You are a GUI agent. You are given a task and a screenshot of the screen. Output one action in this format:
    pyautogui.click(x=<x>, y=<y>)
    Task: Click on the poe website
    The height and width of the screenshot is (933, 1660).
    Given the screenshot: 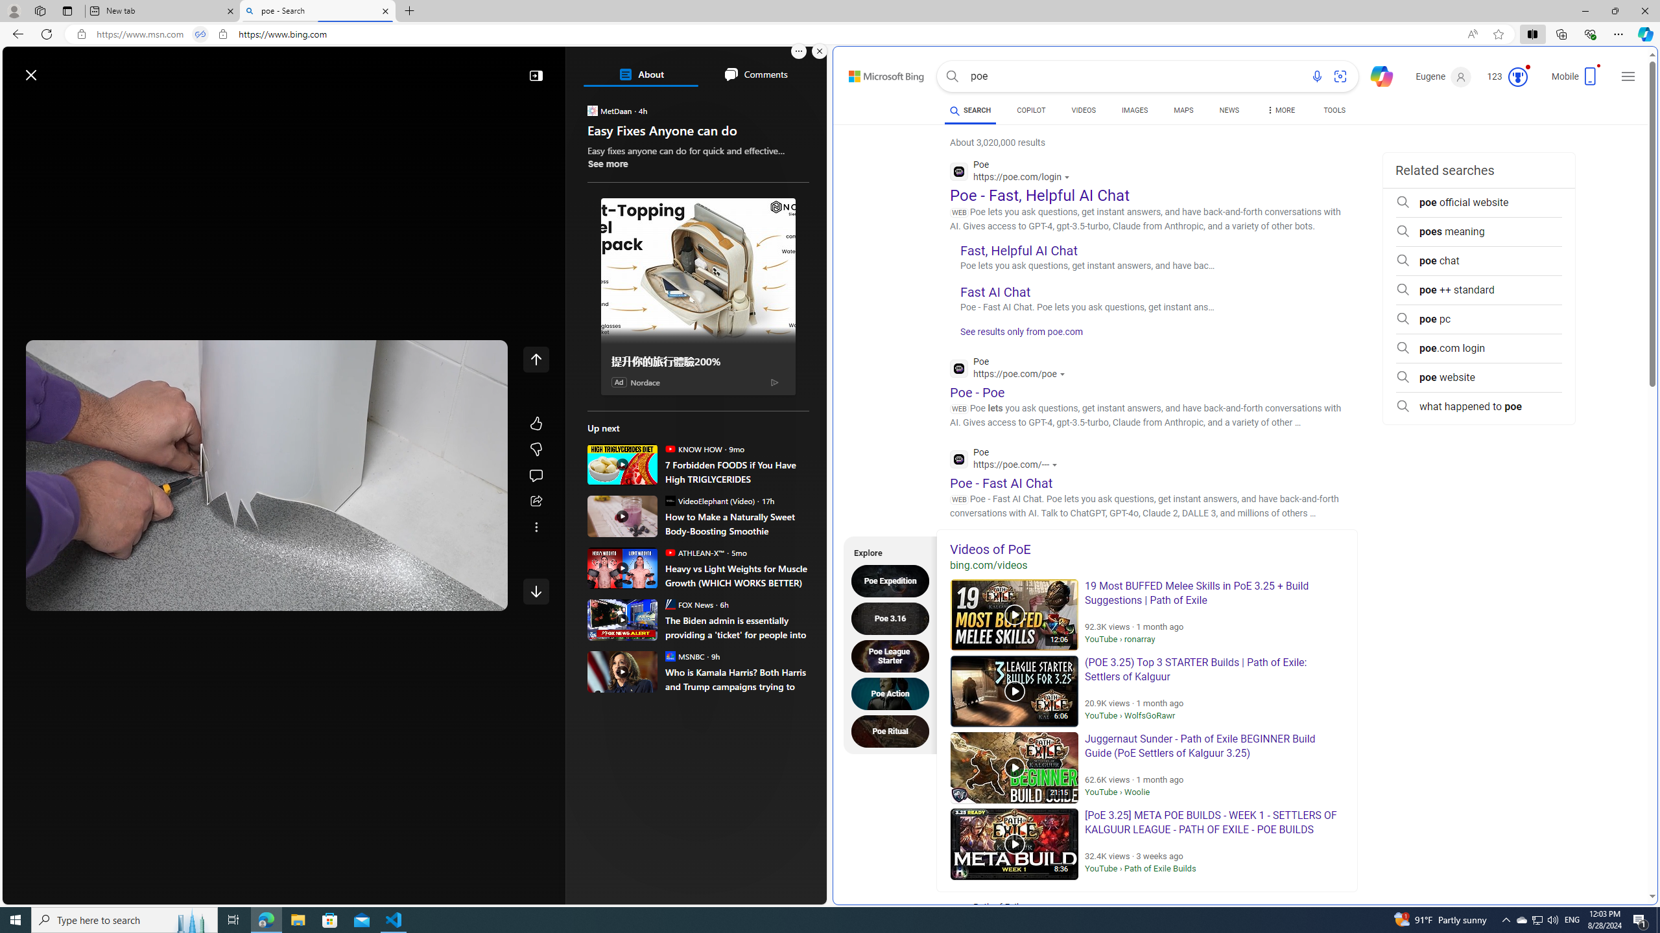 What is the action you would take?
    pyautogui.click(x=1478, y=377)
    